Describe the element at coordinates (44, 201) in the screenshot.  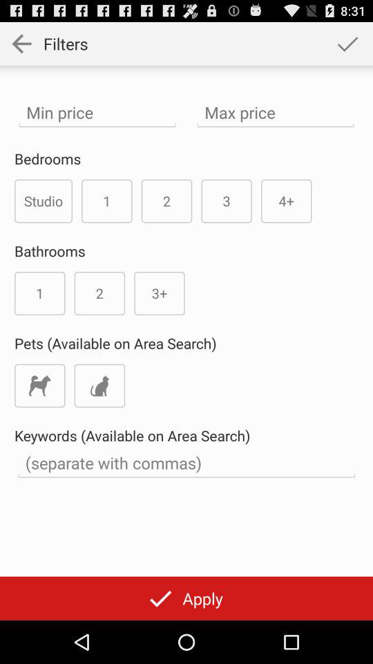
I see `swipe until the studio` at that location.